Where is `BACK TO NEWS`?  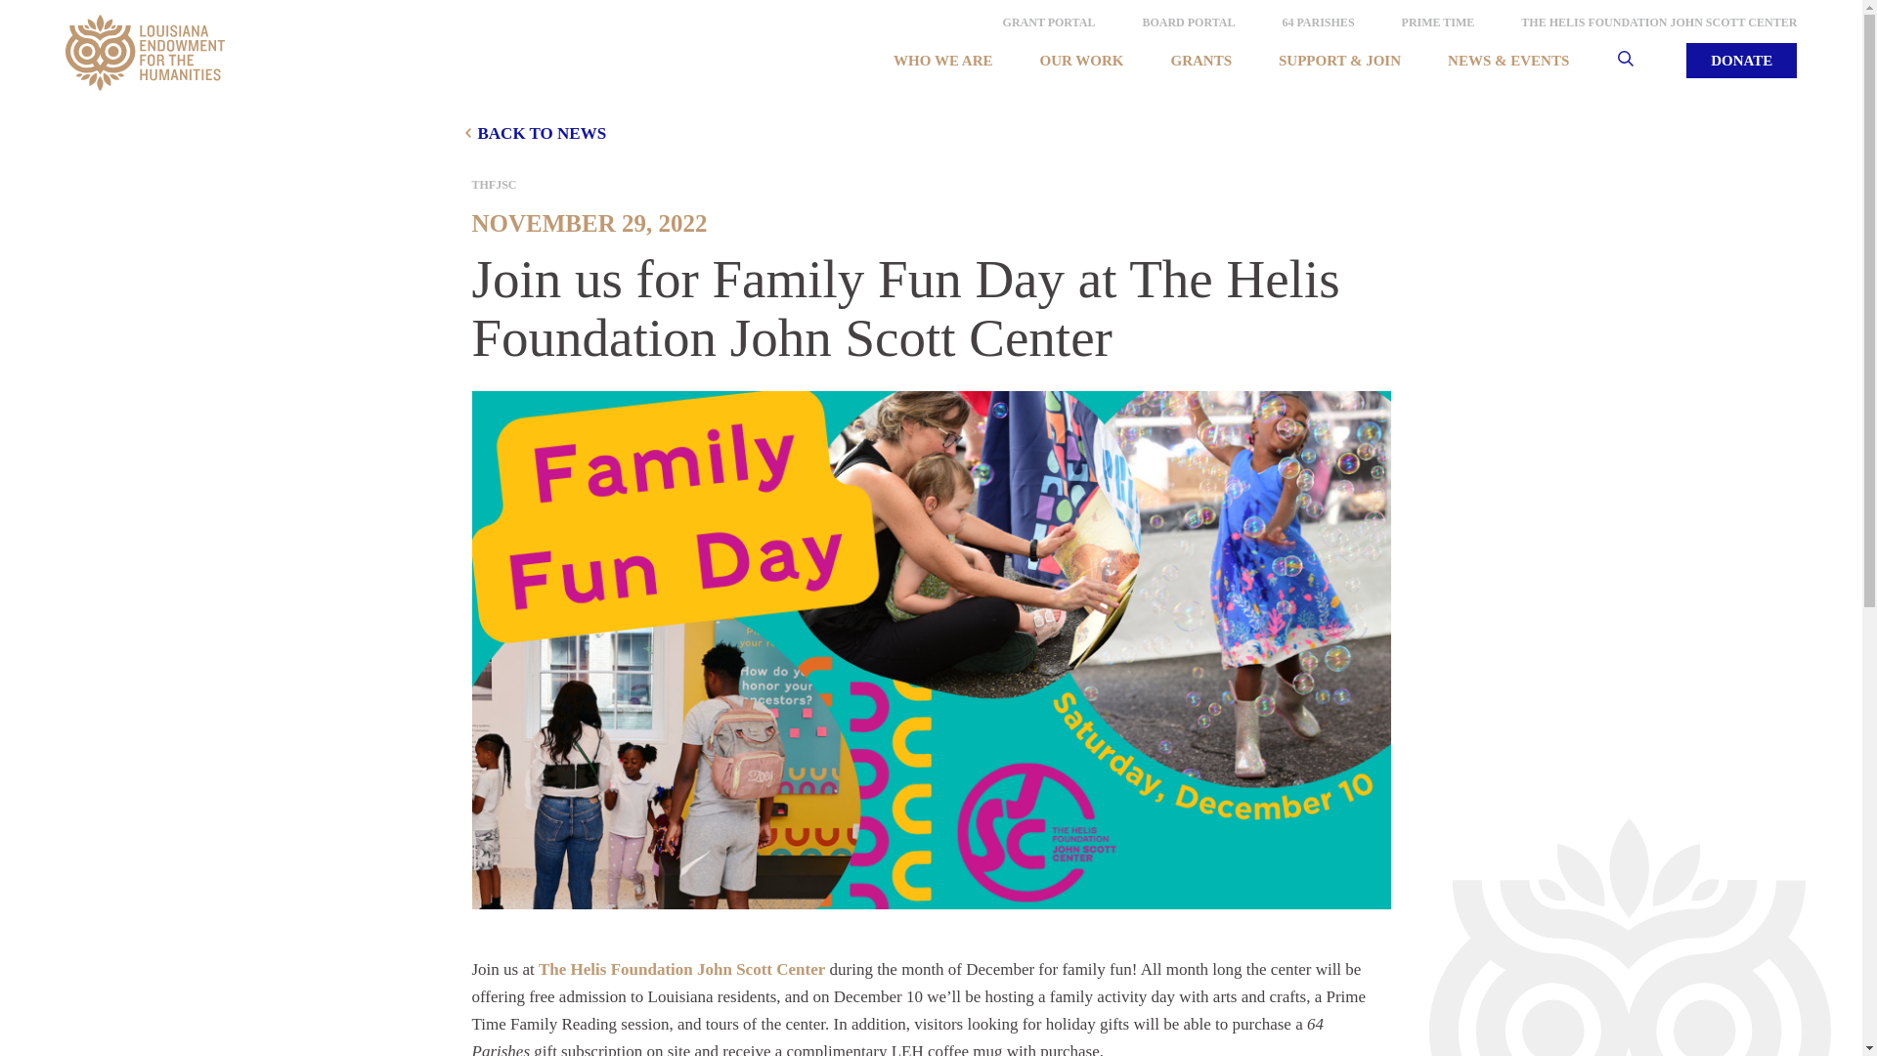 BACK TO NEWS is located at coordinates (931, 133).